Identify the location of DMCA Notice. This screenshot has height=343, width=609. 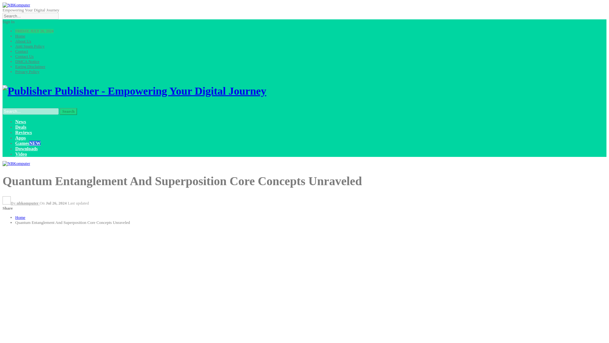
(27, 61).